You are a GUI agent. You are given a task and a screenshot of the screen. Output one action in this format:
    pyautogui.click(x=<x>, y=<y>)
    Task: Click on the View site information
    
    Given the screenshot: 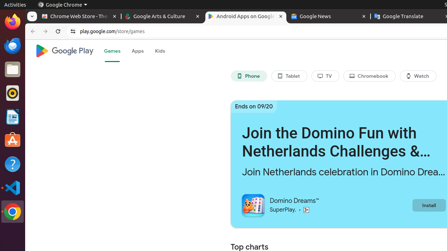 What is the action you would take?
    pyautogui.click(x=73, y=31)
    